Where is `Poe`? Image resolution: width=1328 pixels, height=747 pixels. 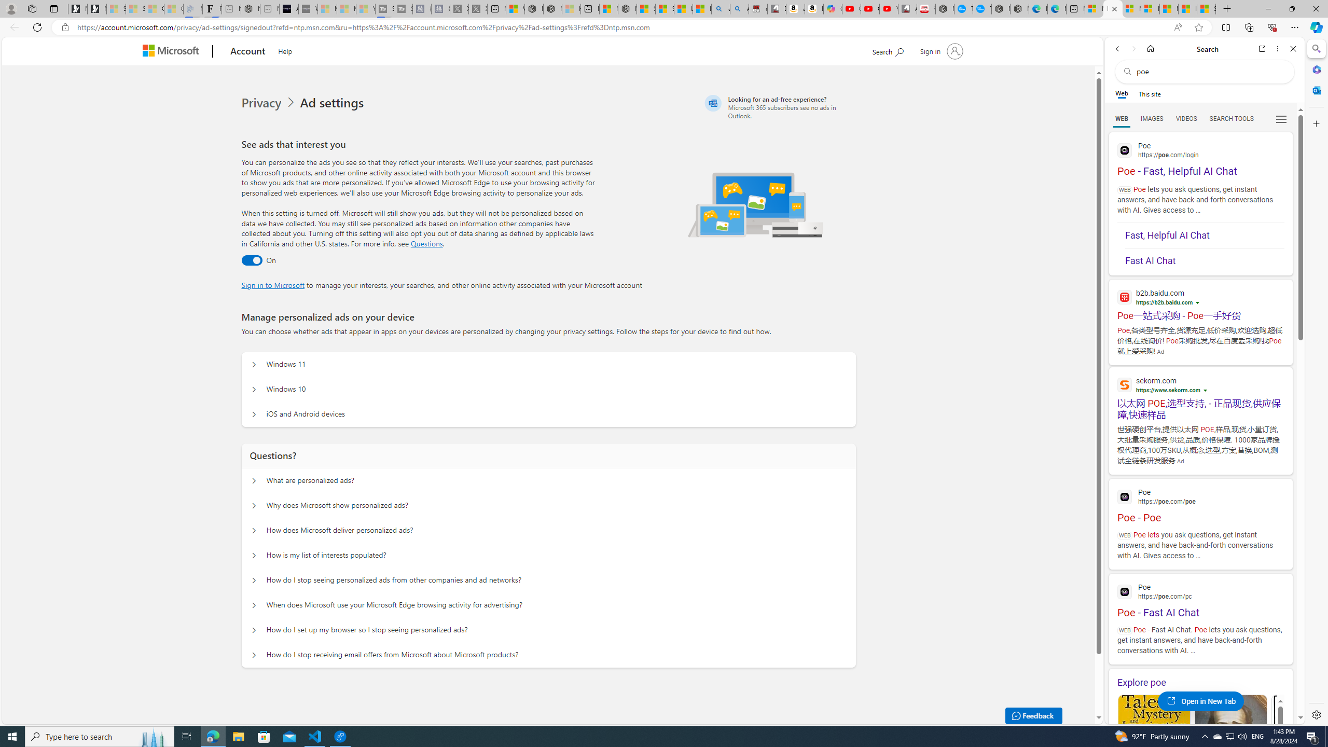 Poe is located at coordinates (1200, 590).